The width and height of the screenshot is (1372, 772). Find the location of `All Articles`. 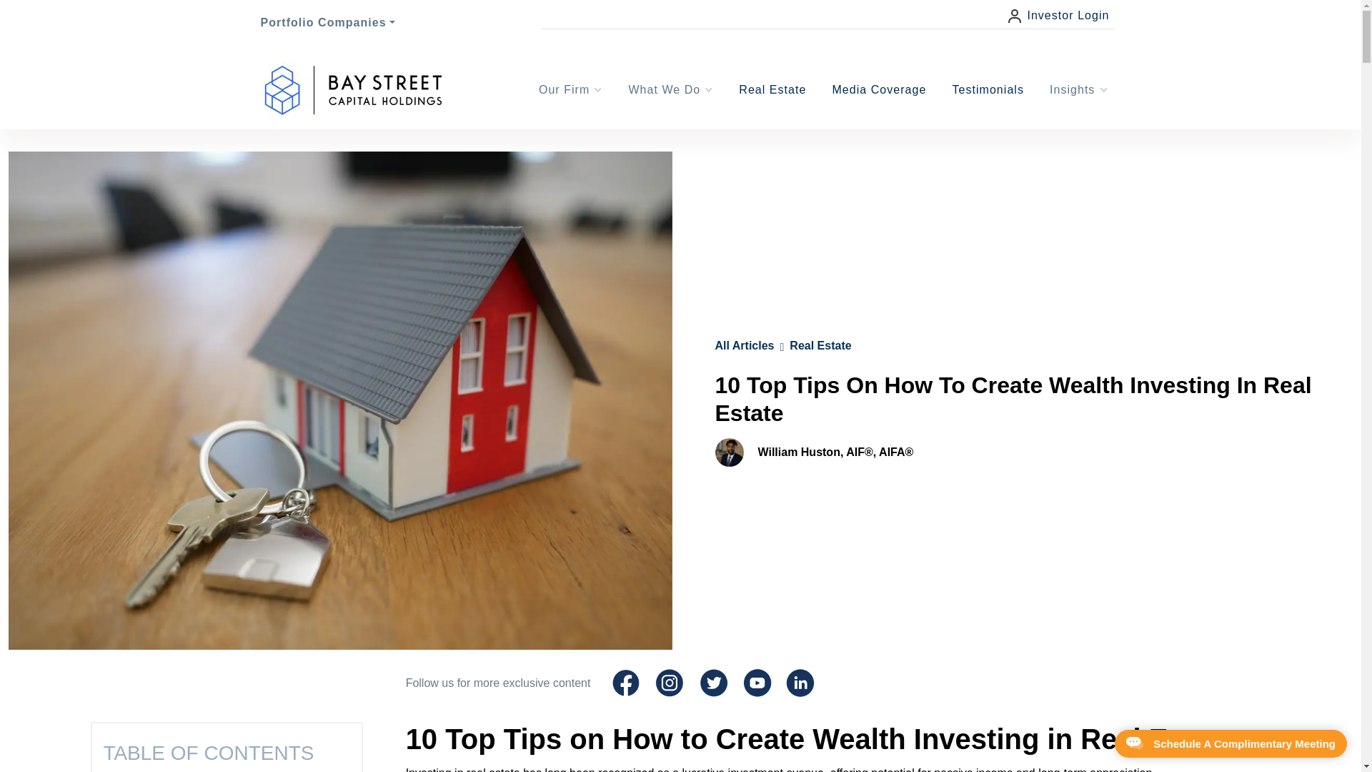

All Articles is located at coordinates (744, 346).